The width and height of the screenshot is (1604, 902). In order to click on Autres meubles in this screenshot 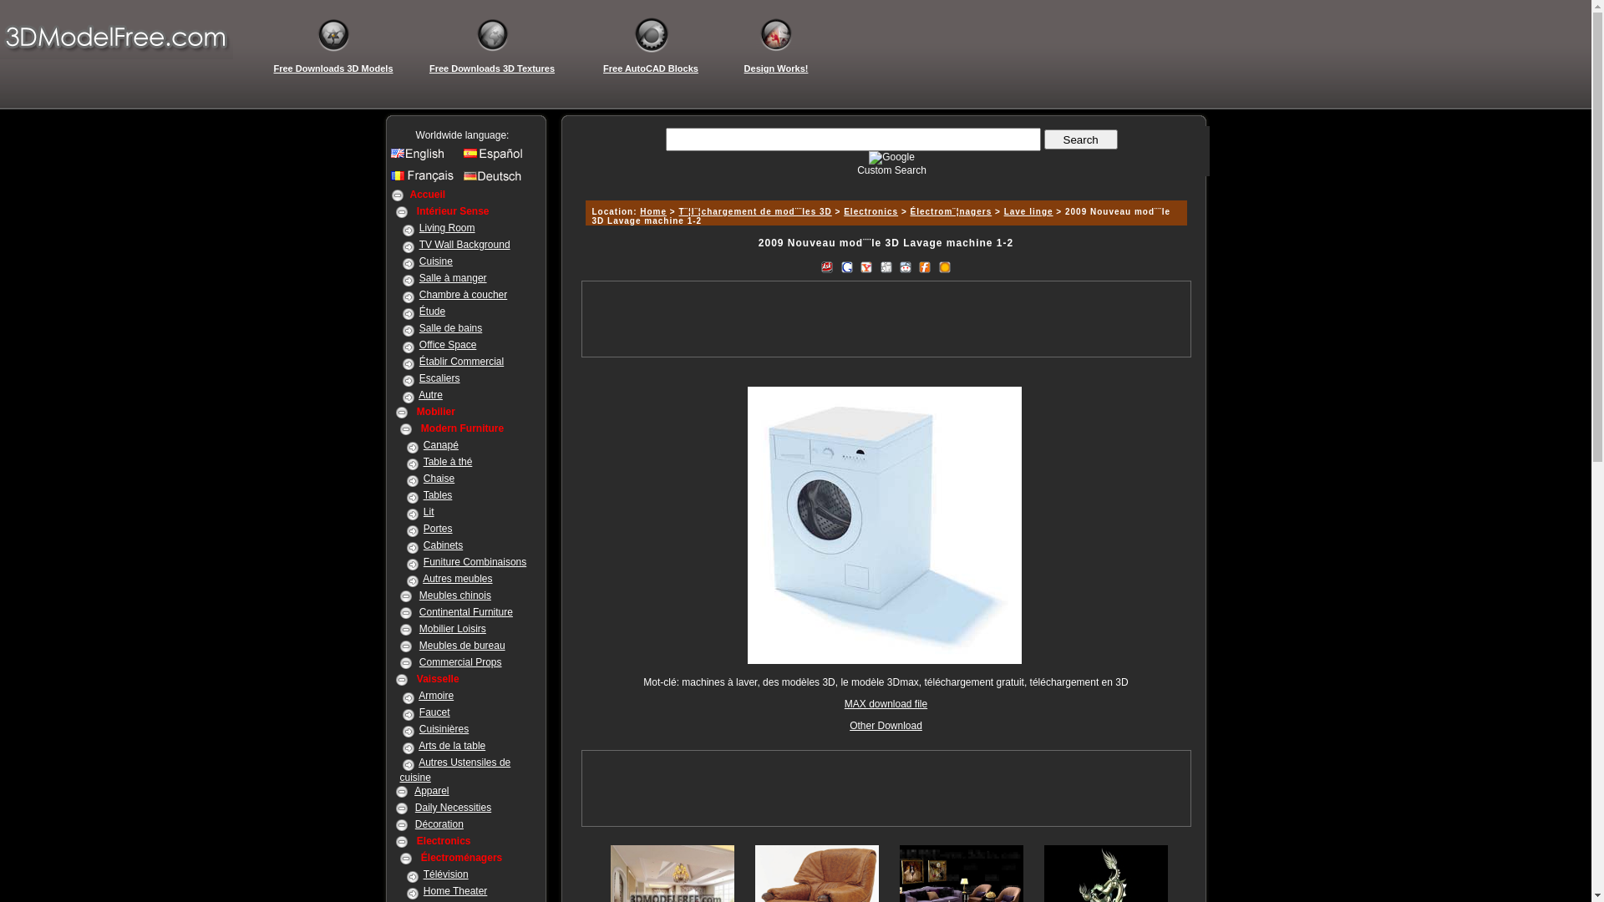, I will do `click(458, 579)`.